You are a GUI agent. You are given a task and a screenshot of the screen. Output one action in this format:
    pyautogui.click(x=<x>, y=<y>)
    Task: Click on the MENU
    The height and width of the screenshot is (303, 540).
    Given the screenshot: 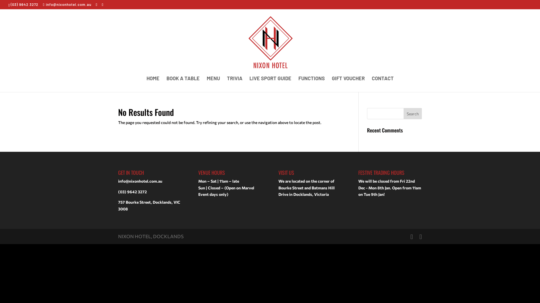 What is the action you would take?
    pyautogui.click(x=213, y=84)
    